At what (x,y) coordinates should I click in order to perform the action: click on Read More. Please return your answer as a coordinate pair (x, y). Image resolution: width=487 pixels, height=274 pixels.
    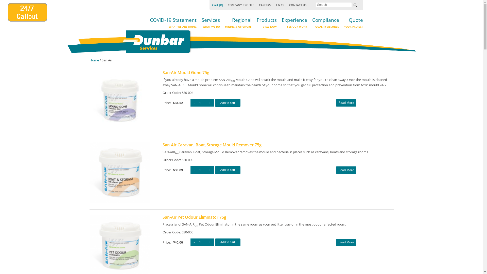
    Looking at the image, I should click on (346, 243).